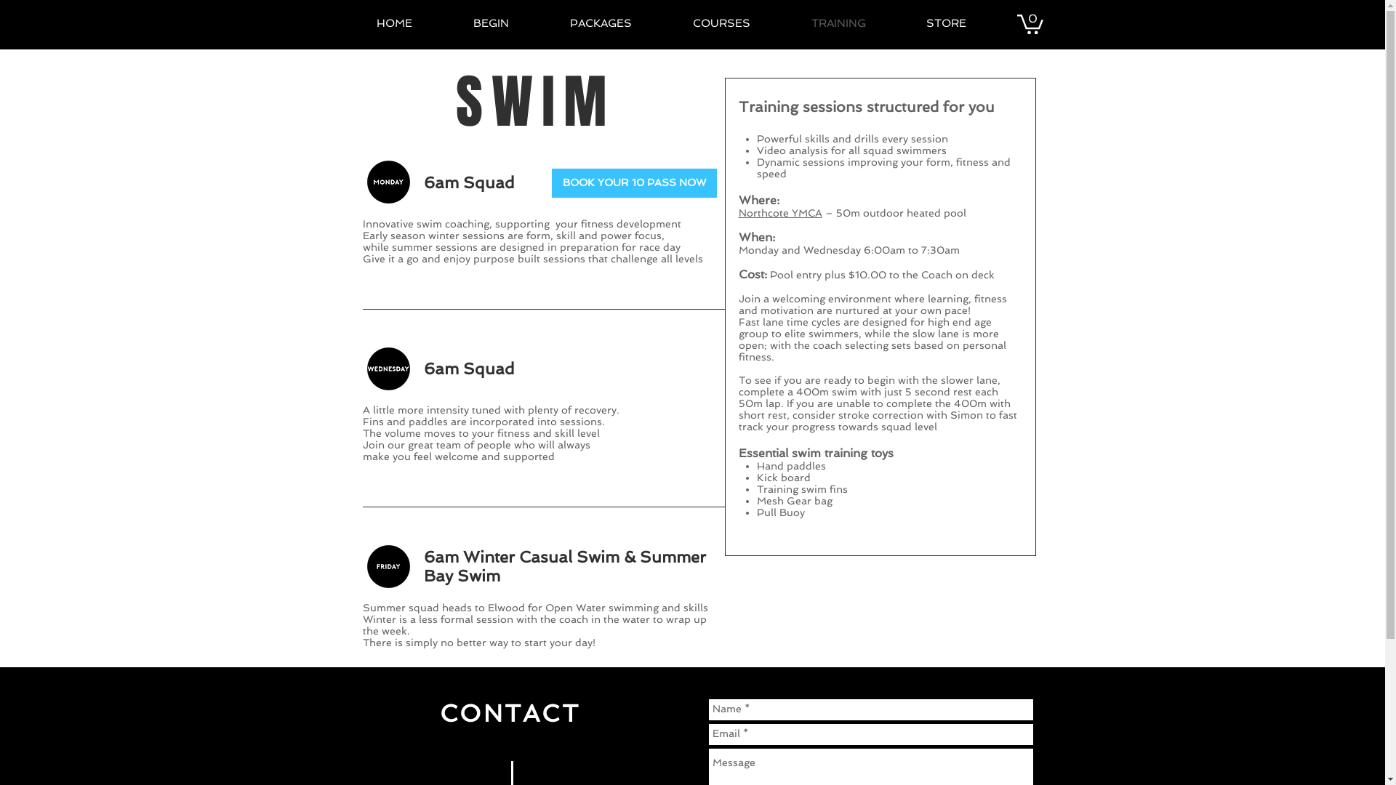 This screenshot has width=1396, height=785. Describe the element at coordinates (1030, 23) in the screenshot. I see `0` at that location.